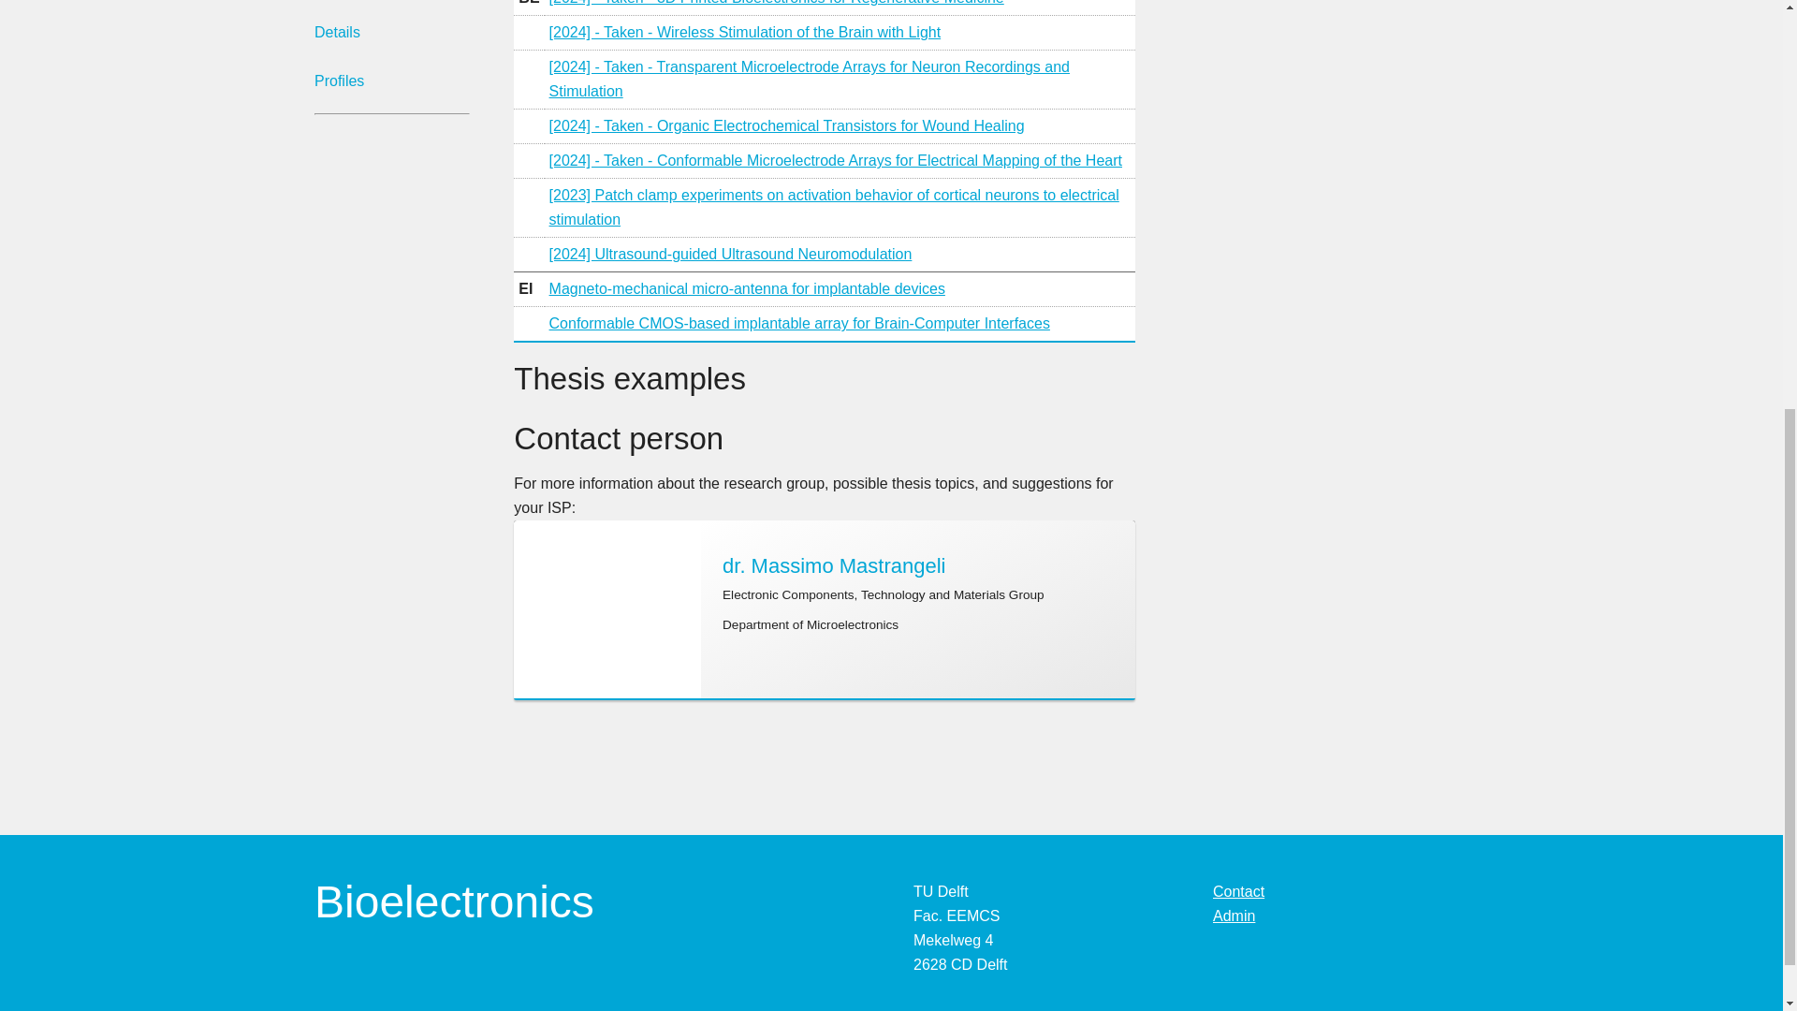 Image resolution: width=1797 pixels, height=1011 pixels. Describe the element at coordinates (384, 4) in the screenshot. I see `Overview` at that location.